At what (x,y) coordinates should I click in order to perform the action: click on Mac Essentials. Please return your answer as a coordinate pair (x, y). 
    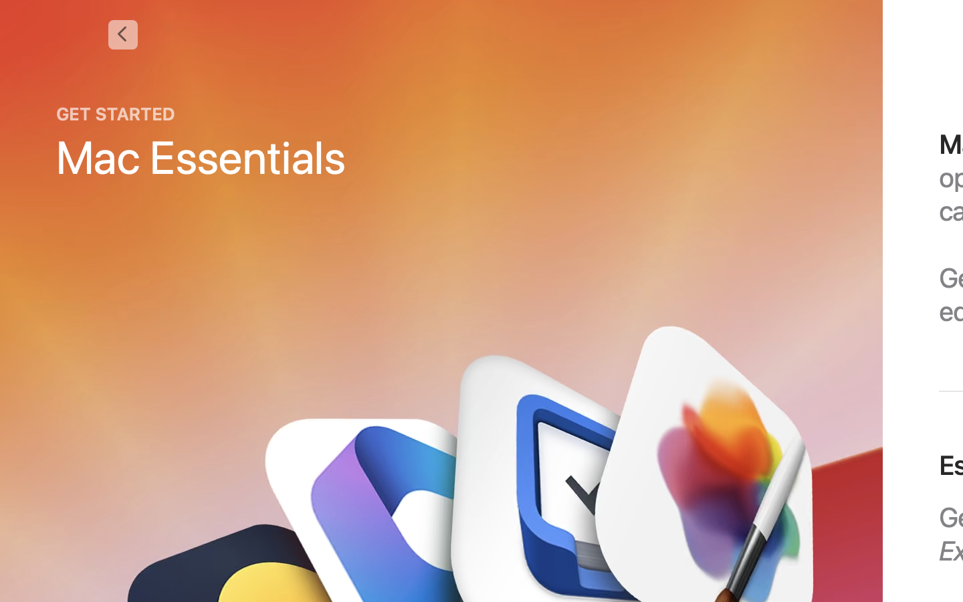
    Looking at the image, I should click on (201, 157).